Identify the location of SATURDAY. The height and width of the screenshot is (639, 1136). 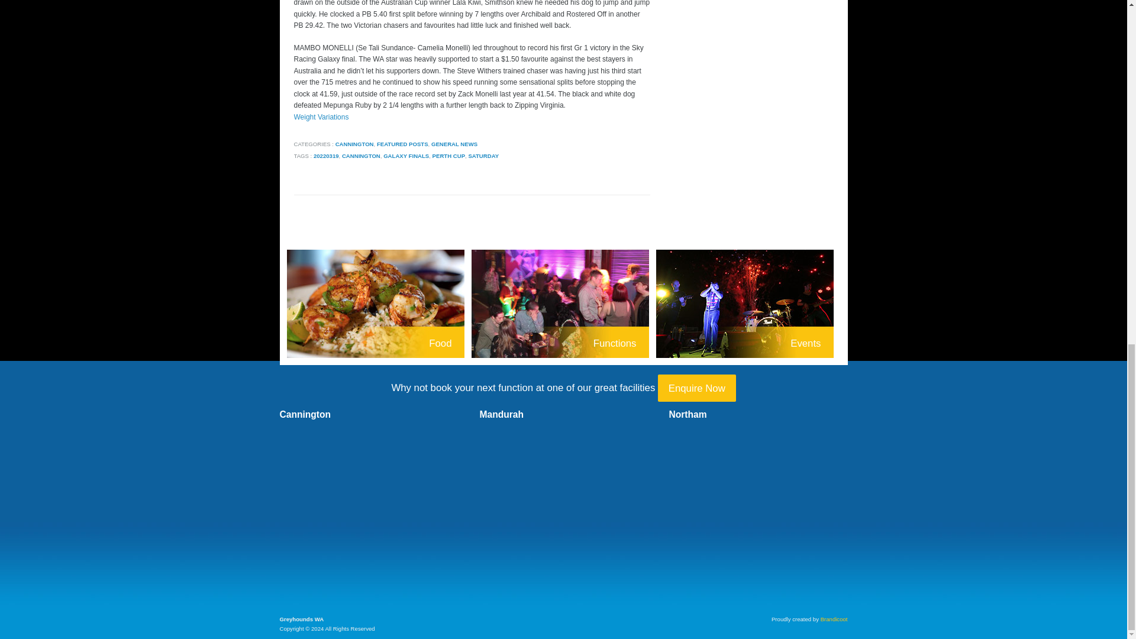
(483, 156).